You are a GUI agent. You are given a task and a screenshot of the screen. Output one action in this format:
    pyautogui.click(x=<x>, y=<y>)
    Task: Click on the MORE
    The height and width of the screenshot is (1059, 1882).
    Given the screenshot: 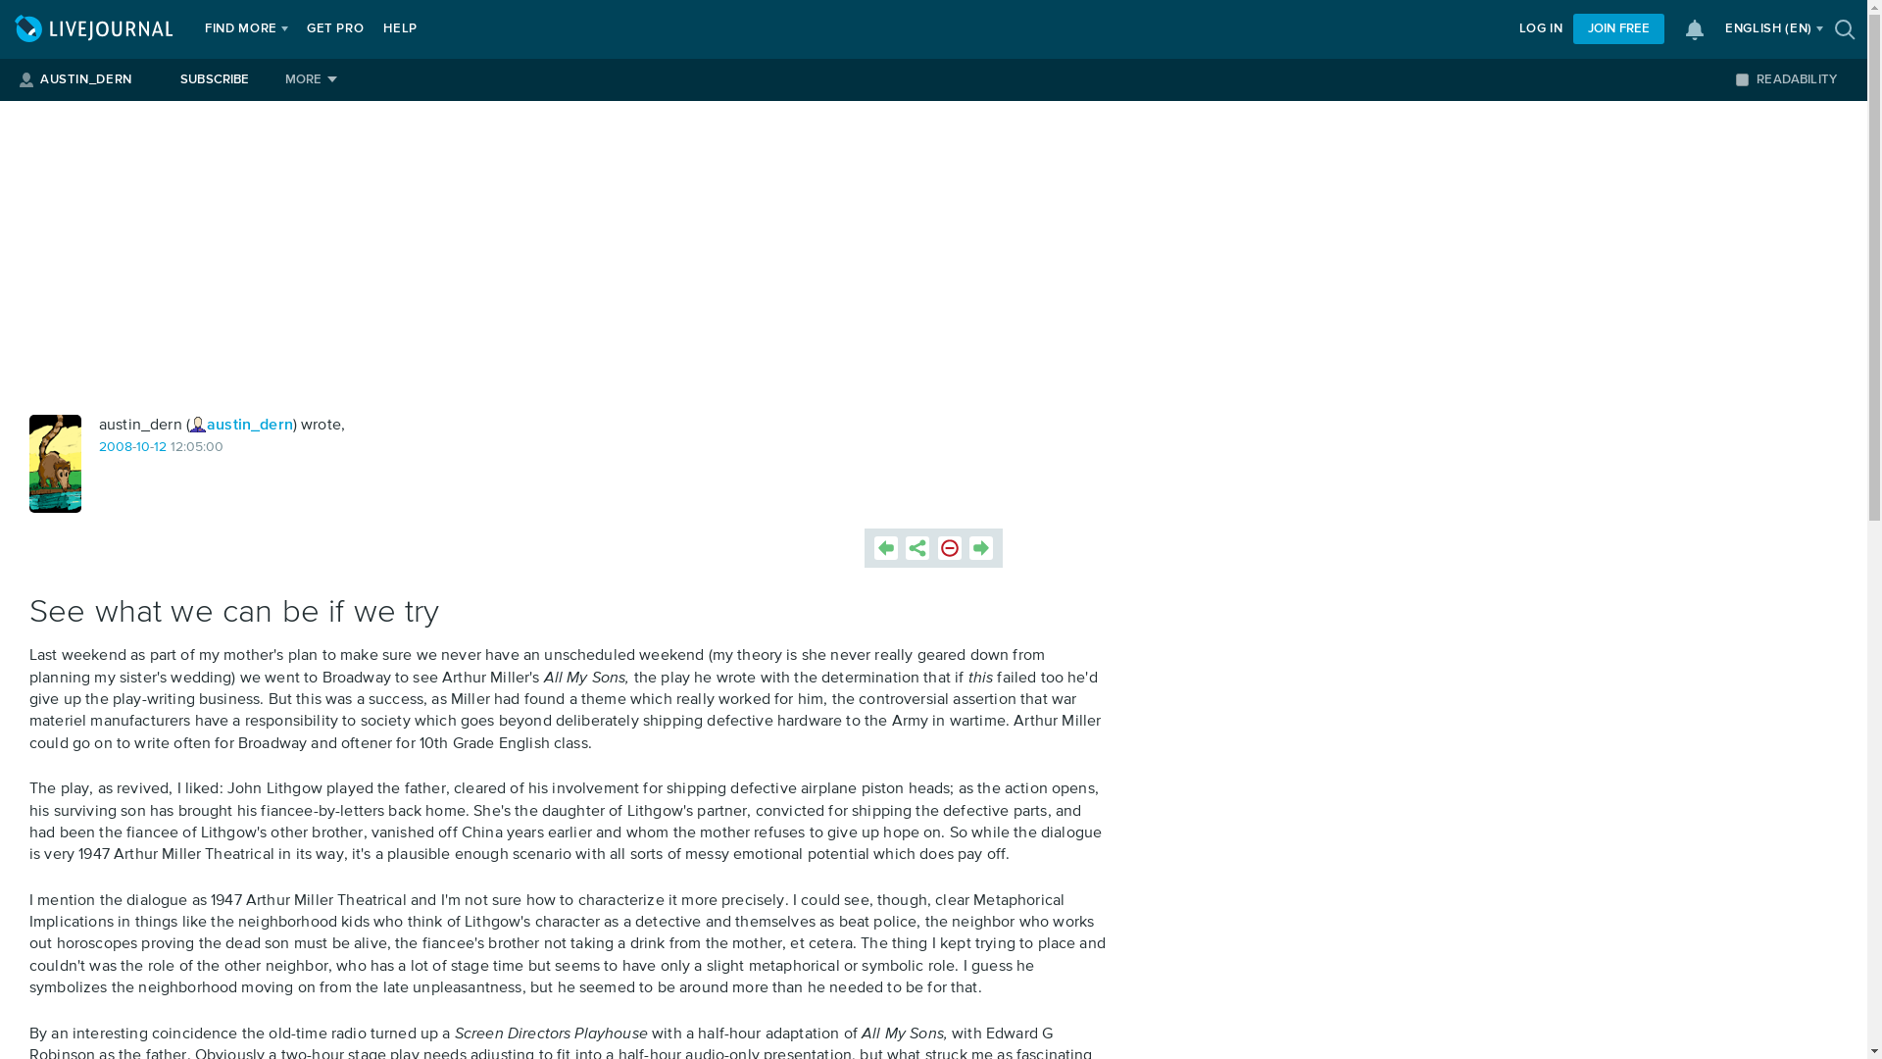 What is the action you would take?
    pyautogui.click(x=310, y=79)
    